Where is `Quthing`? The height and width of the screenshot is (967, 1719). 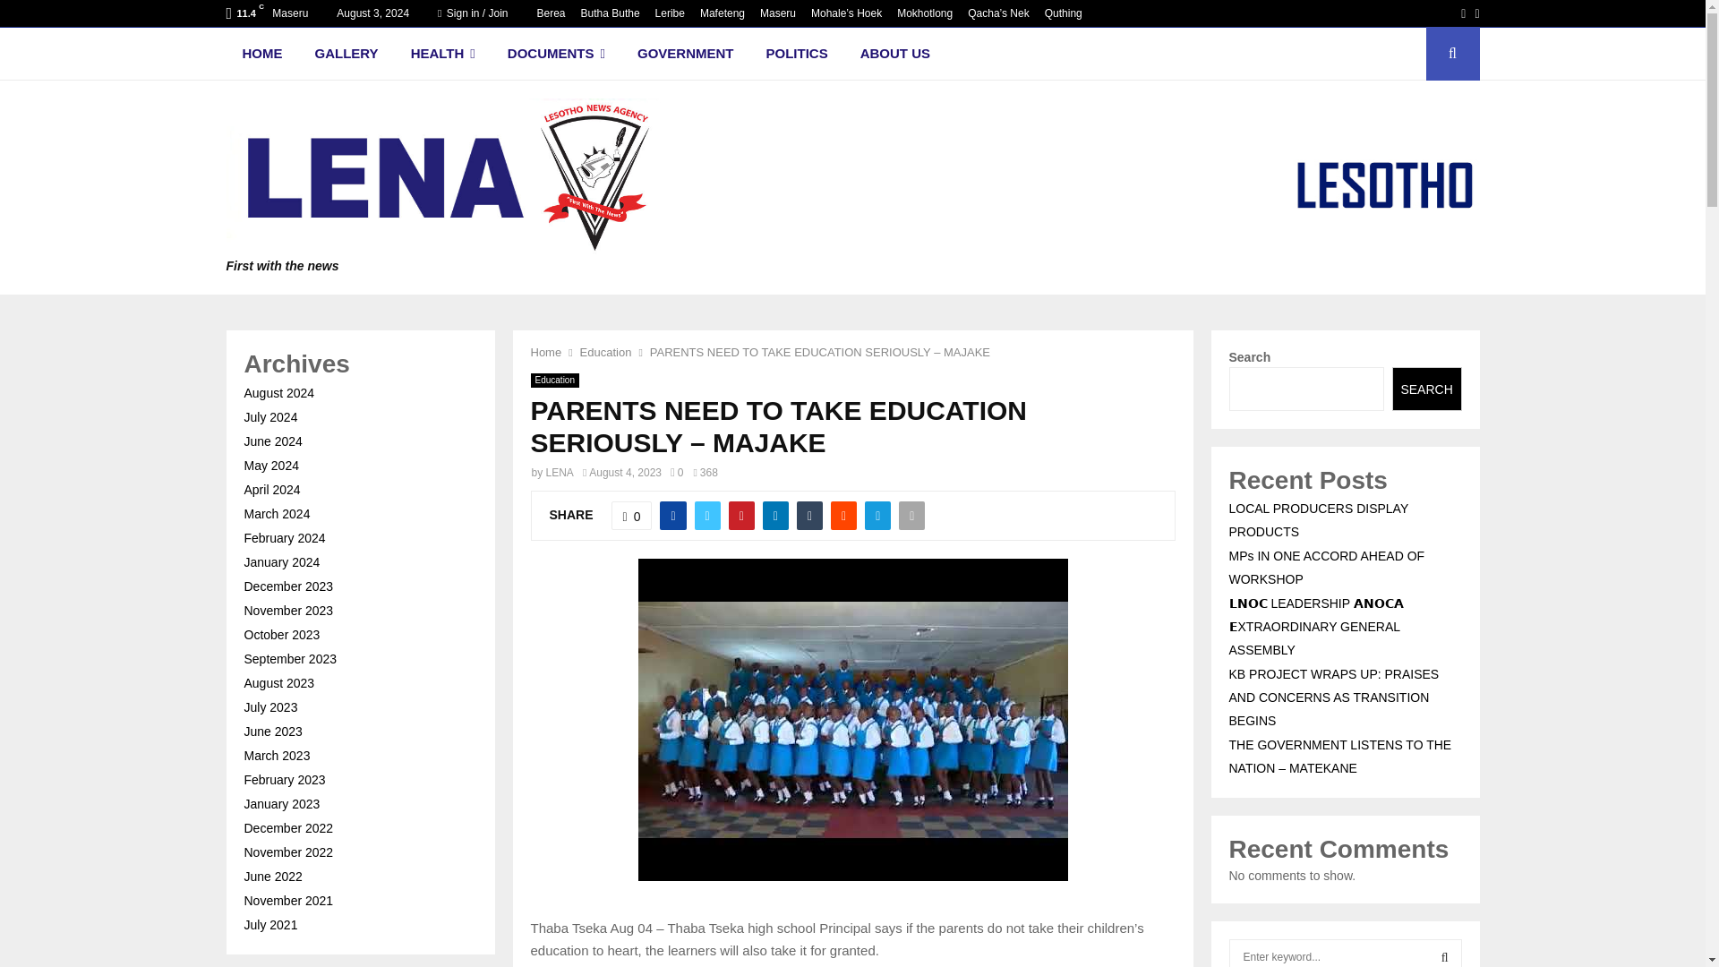 Quthing is located at coordinates (1064, 13).